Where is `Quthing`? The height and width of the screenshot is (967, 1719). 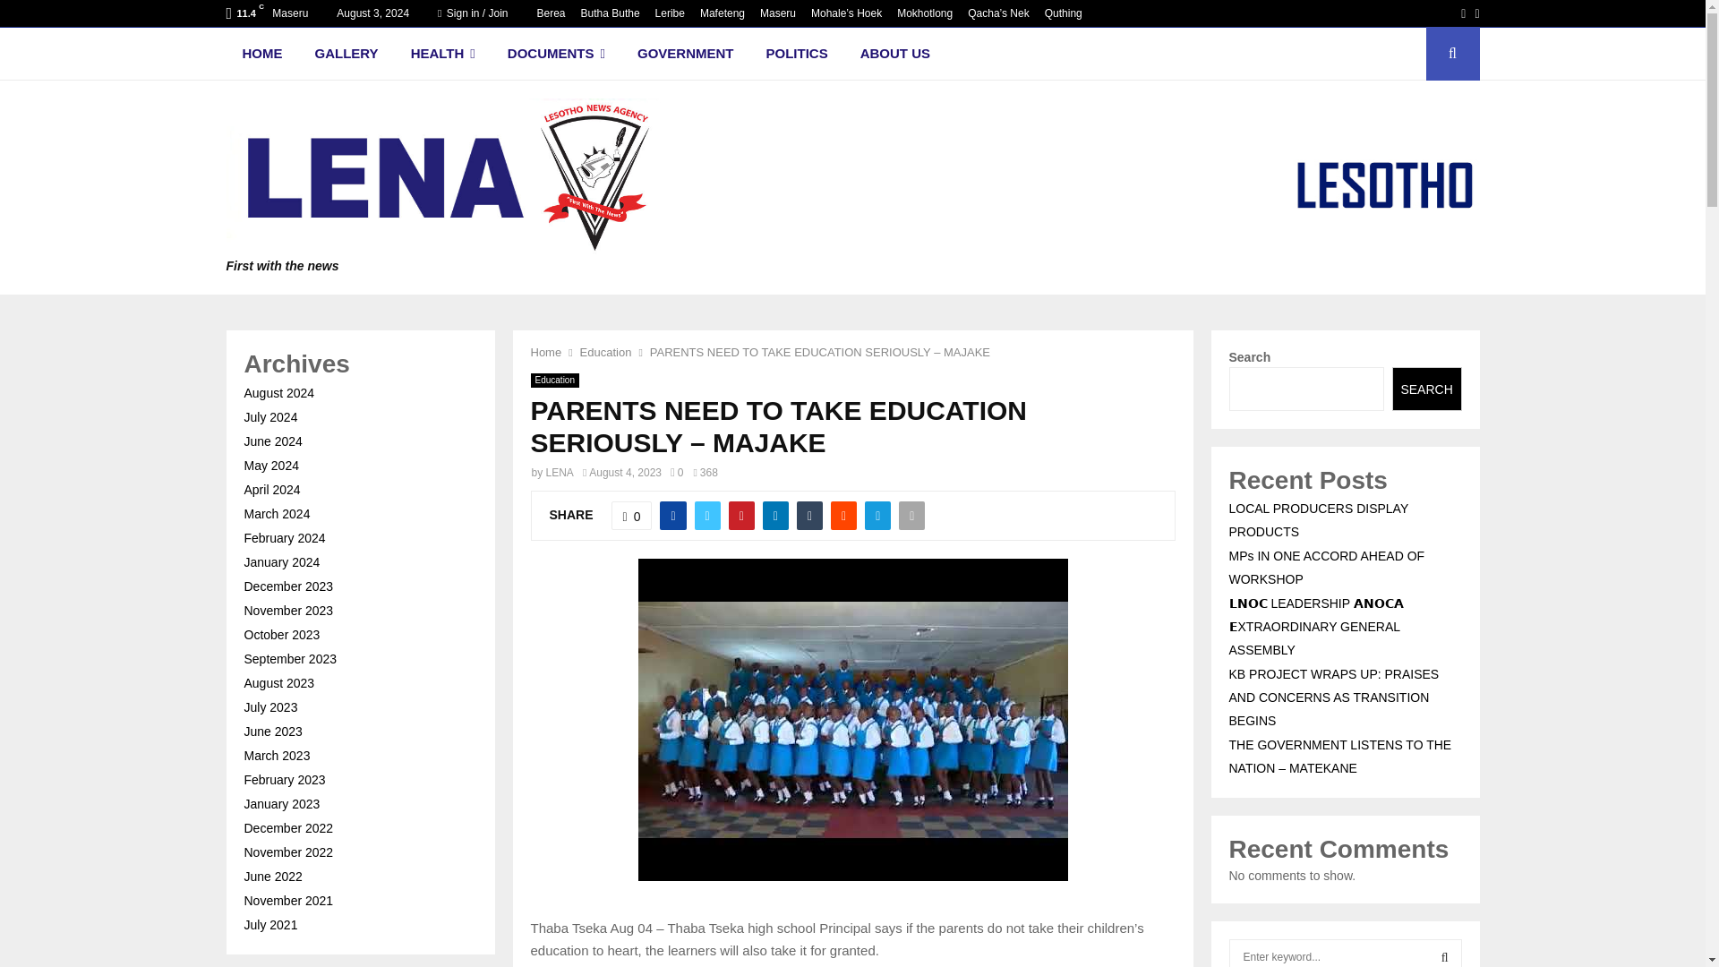 Quthing is located at coordinates (1064, 13).